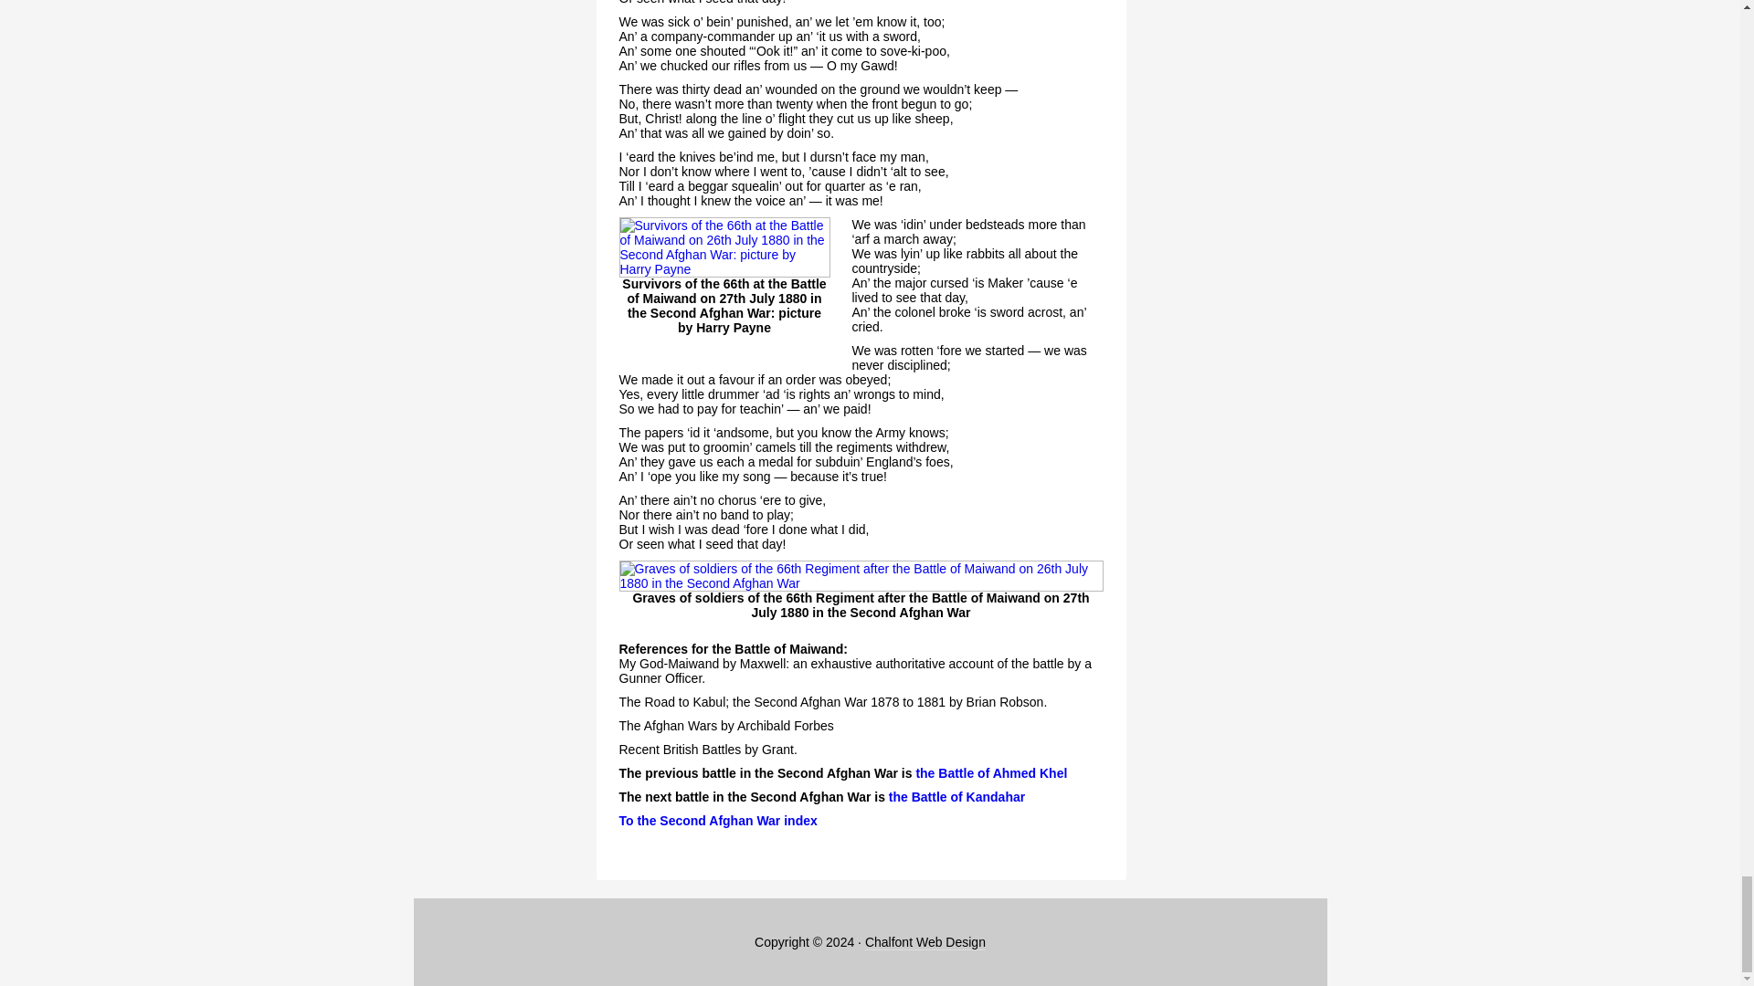  What do you see at coordinates (990, 773) in the screenshot?
I see `the Battle of Ahmed Khel` at bounding box center [990, 773].